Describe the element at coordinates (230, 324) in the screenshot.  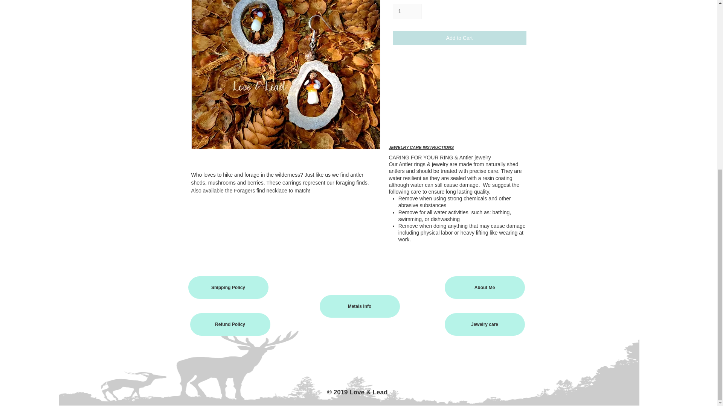
I see `Refund Policy` at that location.